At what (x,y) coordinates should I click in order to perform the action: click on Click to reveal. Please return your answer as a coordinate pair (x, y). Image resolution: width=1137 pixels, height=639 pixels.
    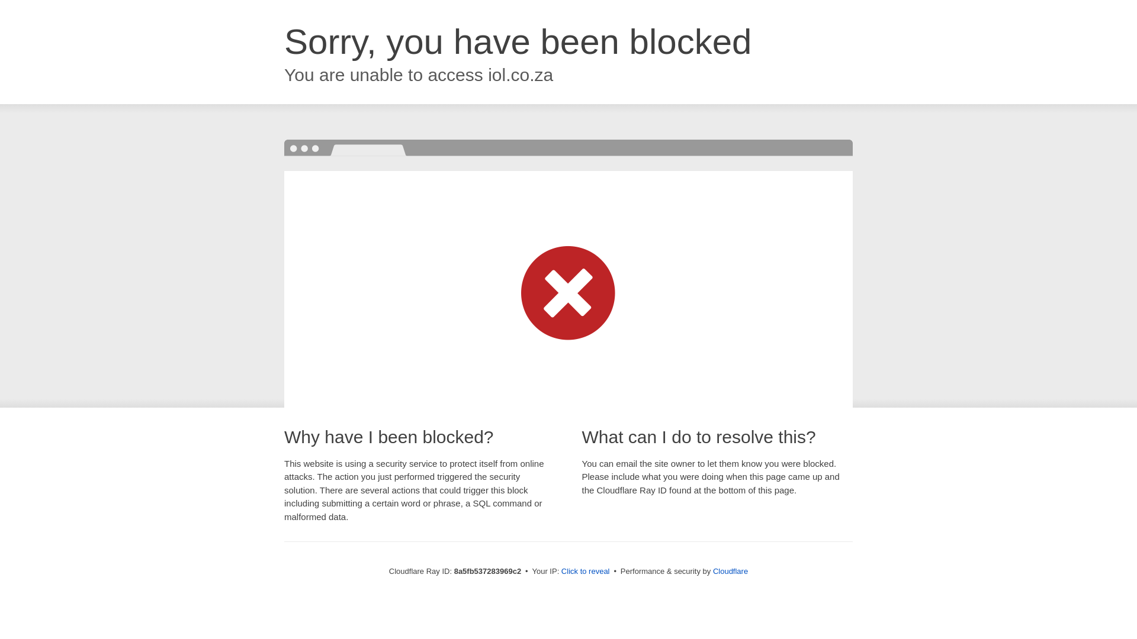
    Looking at the image, I should click on (585, 572).